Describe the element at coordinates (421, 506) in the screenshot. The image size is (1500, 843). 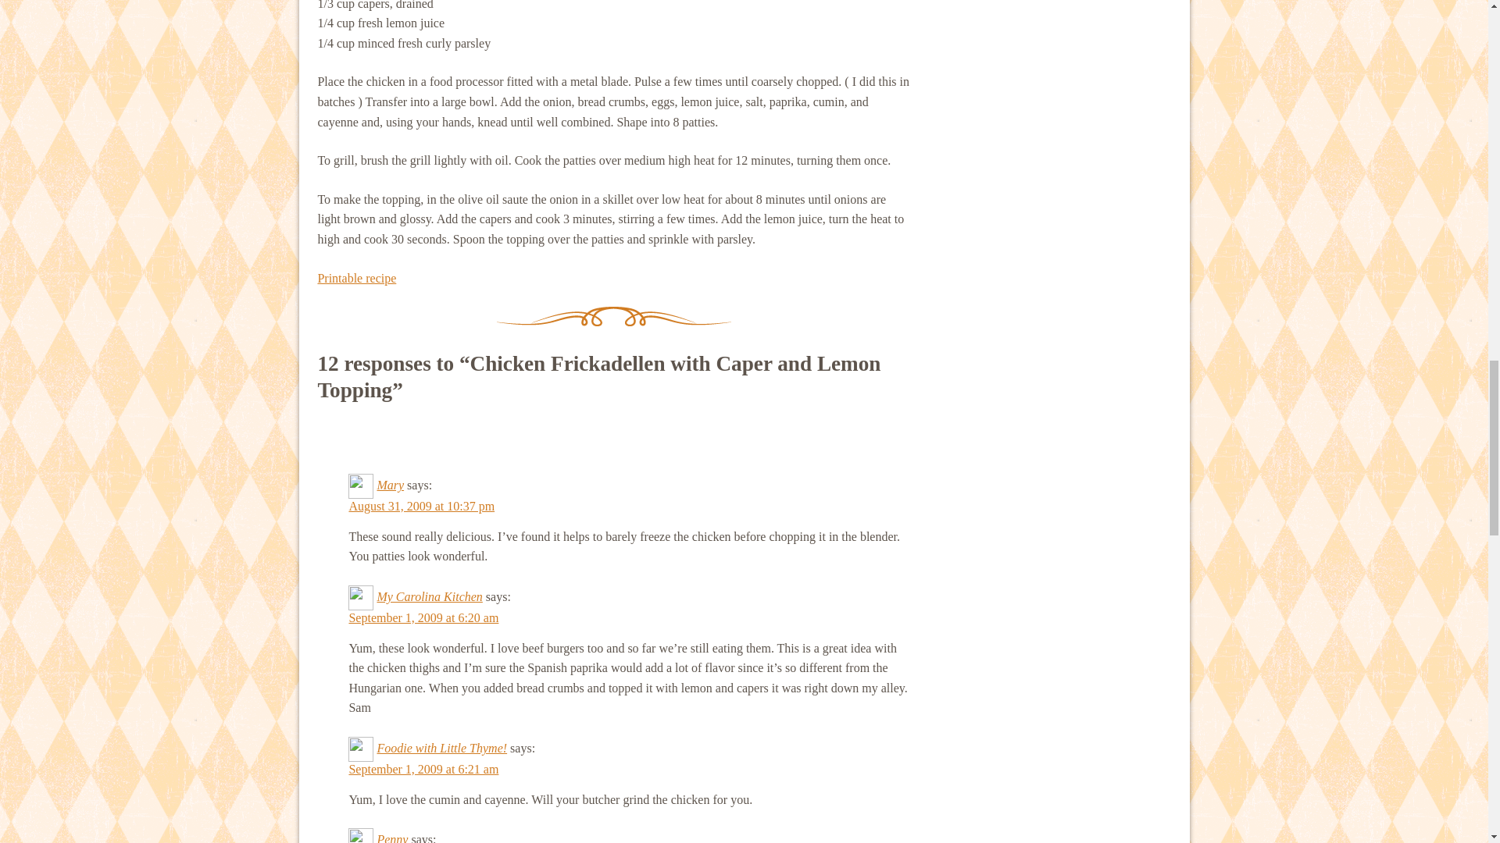
I see `August 31, 2009 at 10:37 pm` at that location.